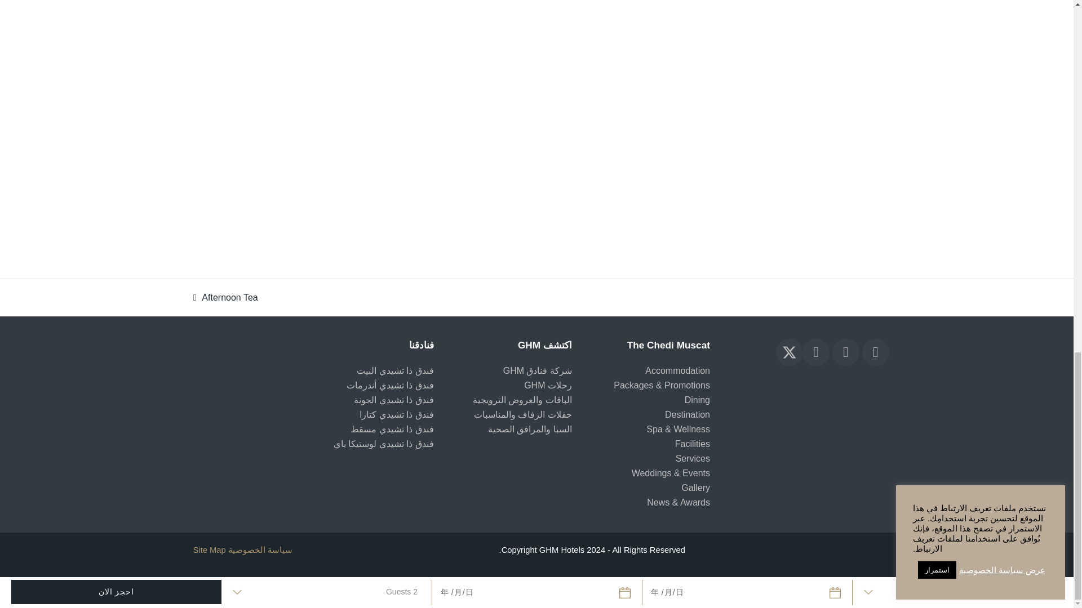 This screenshot has height=608, width=1082. I want to click on X Twitter, so click(789, 352).